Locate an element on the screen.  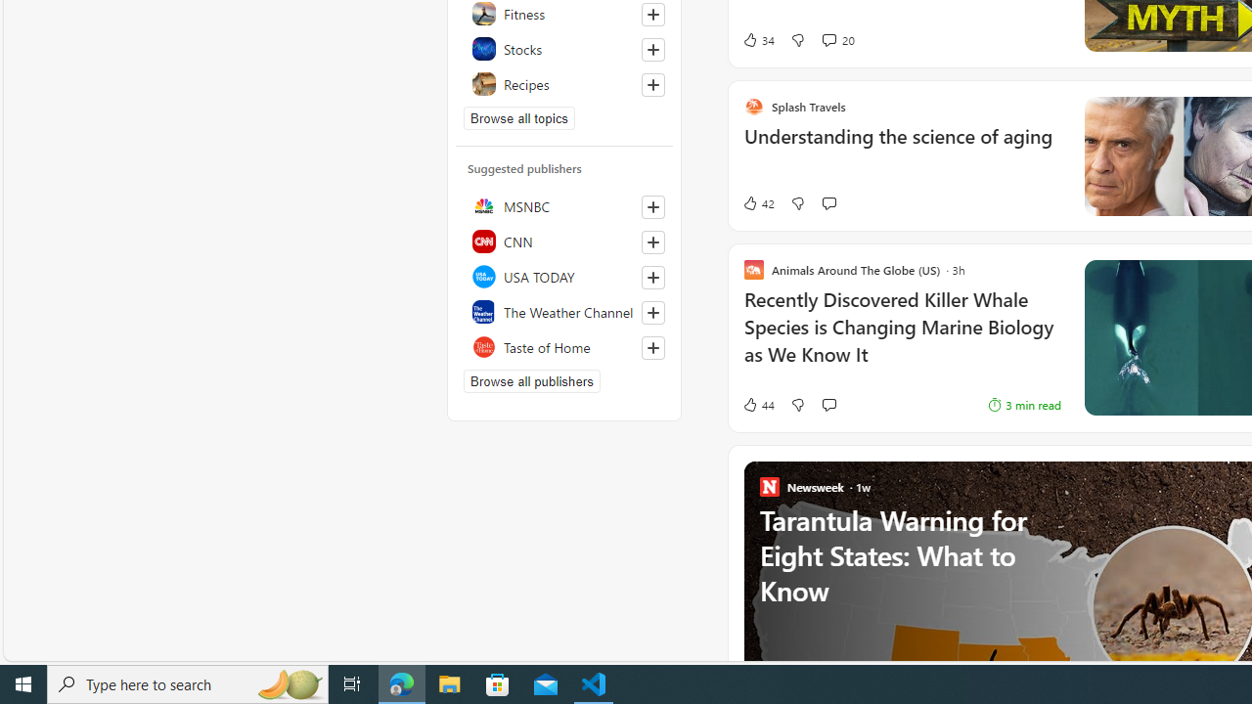
Recipes is located at coordinates (564, 84).